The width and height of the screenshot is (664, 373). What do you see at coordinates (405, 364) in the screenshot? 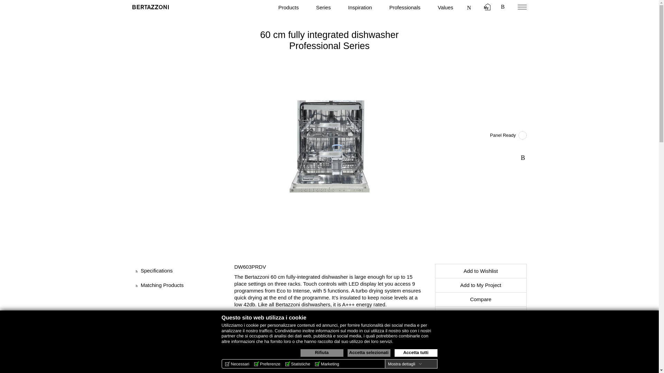
I see `Mostra dettagli` at bounding box center [405, 364].